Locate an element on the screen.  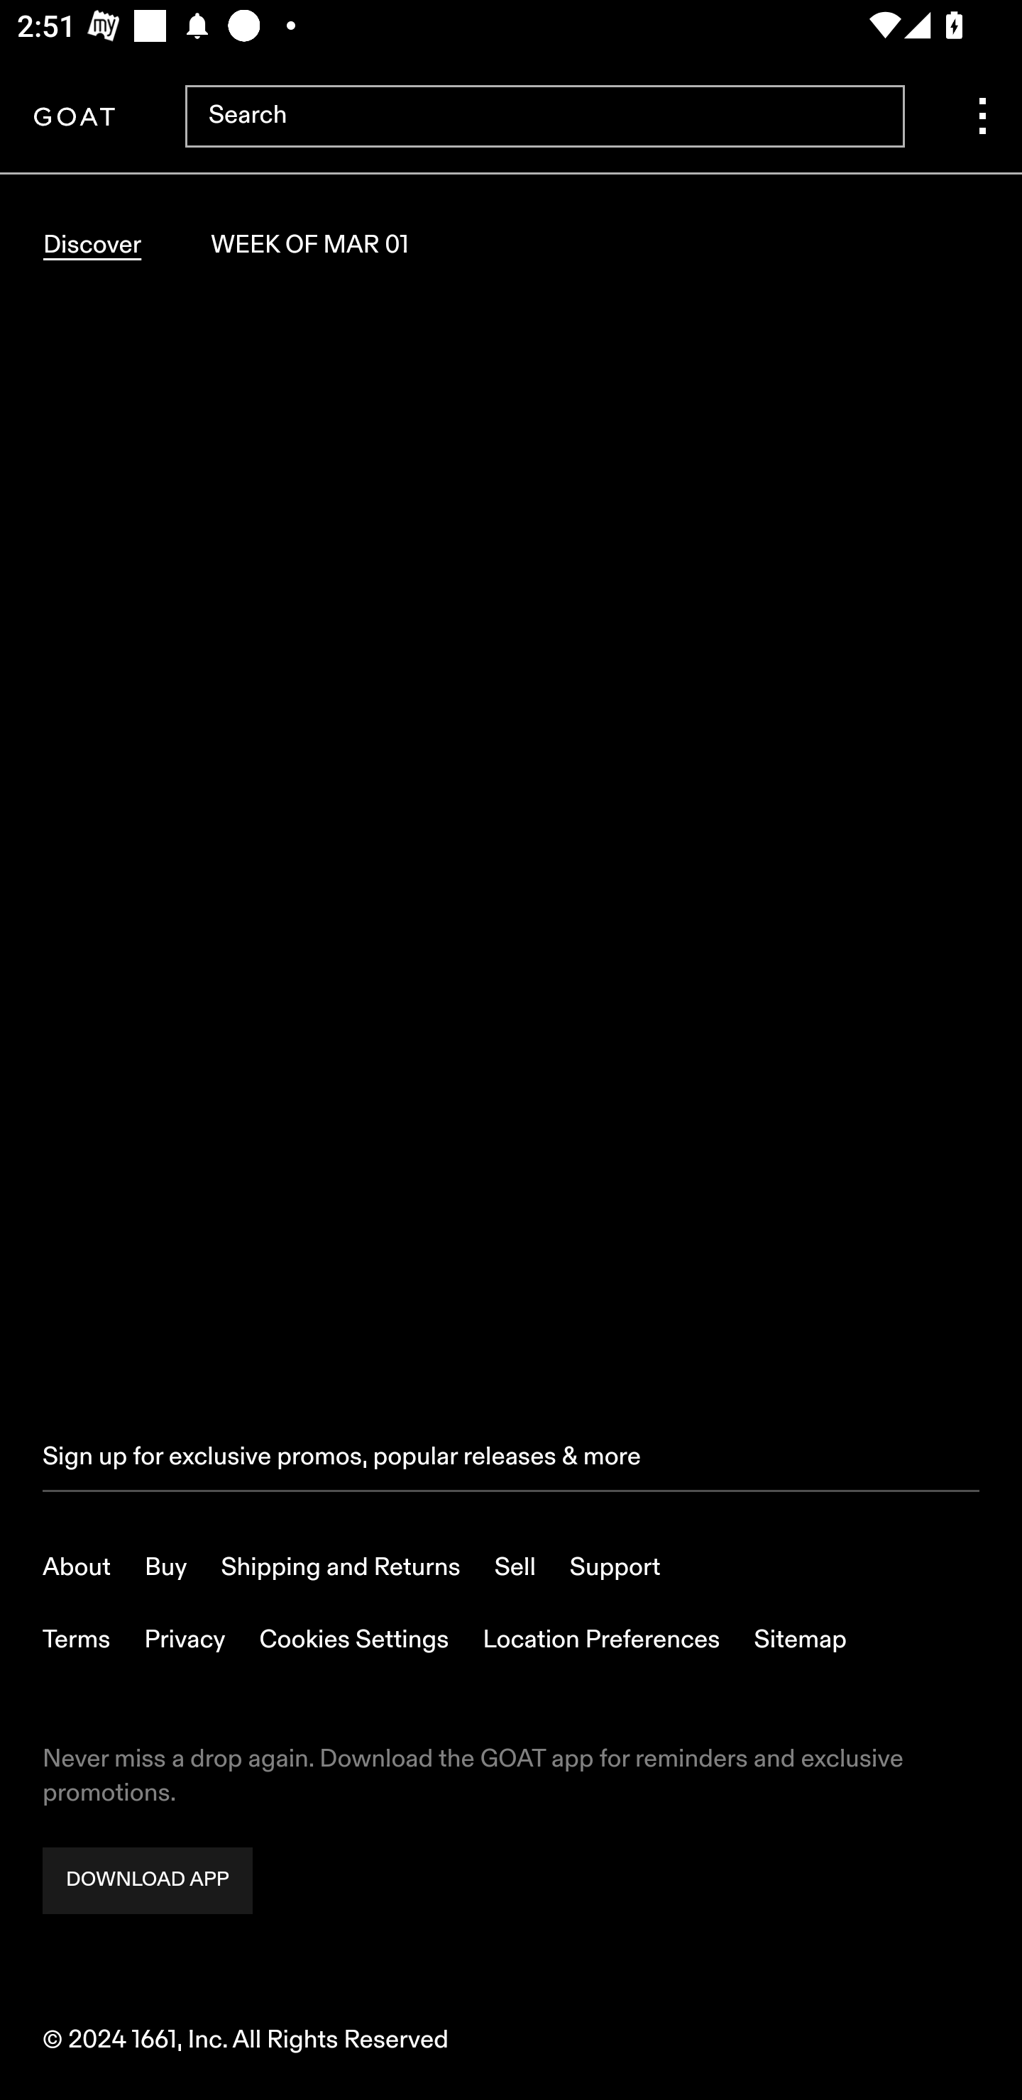
menu is located at coordinates (982, 118).